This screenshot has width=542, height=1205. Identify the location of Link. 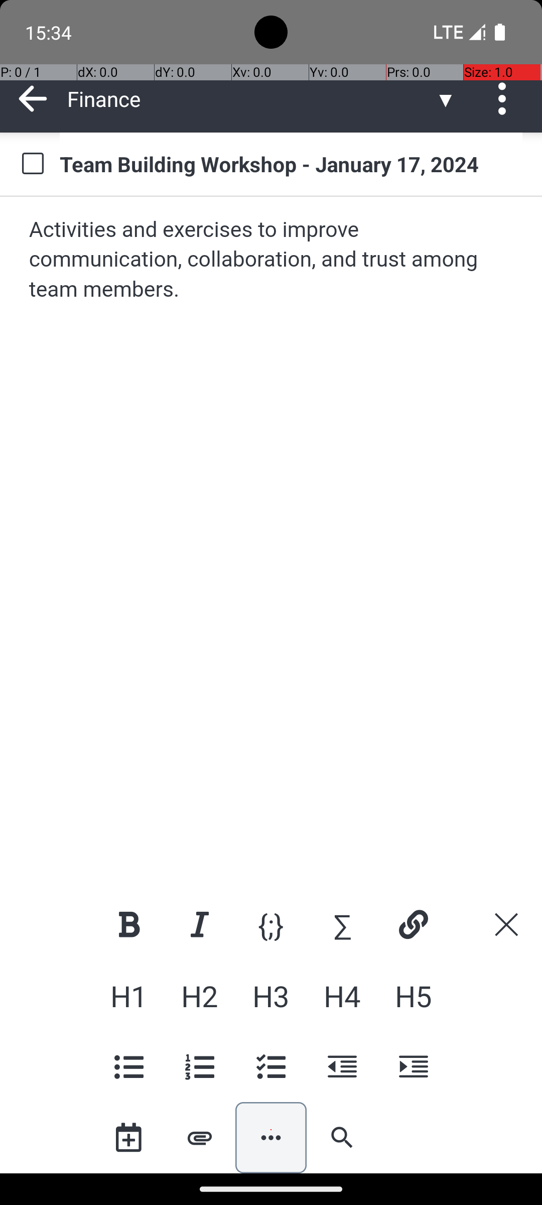
(413, 924).